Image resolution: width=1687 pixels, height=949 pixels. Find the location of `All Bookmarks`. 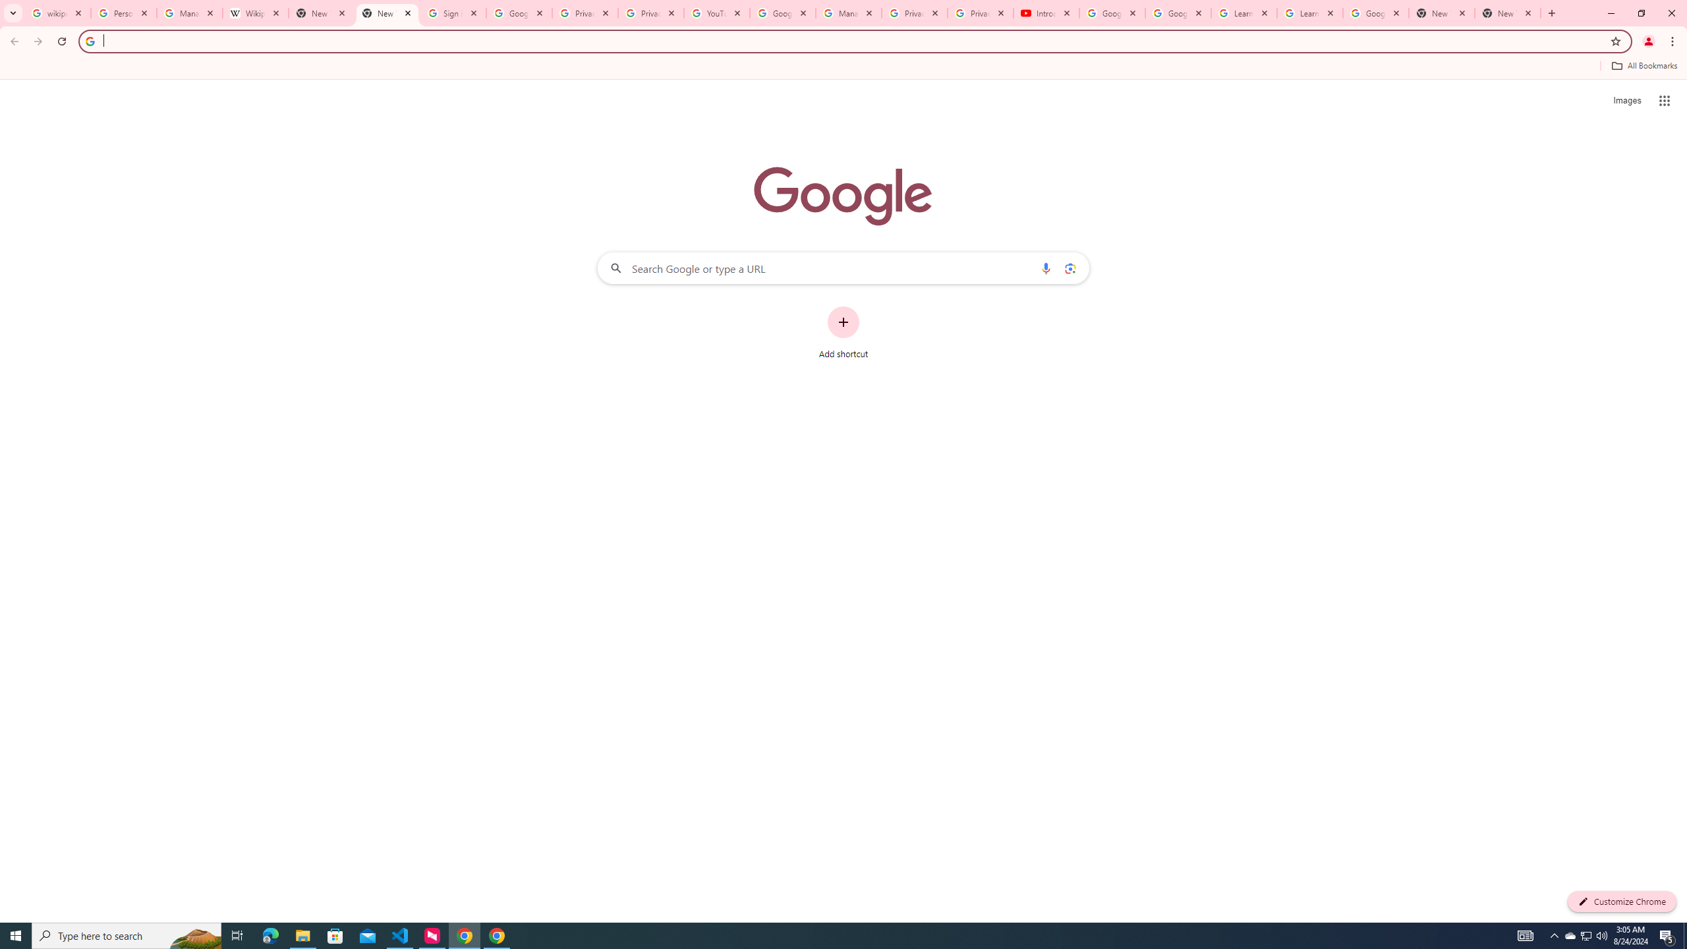

All Bookmarks is located at coordinates (1644, 66).